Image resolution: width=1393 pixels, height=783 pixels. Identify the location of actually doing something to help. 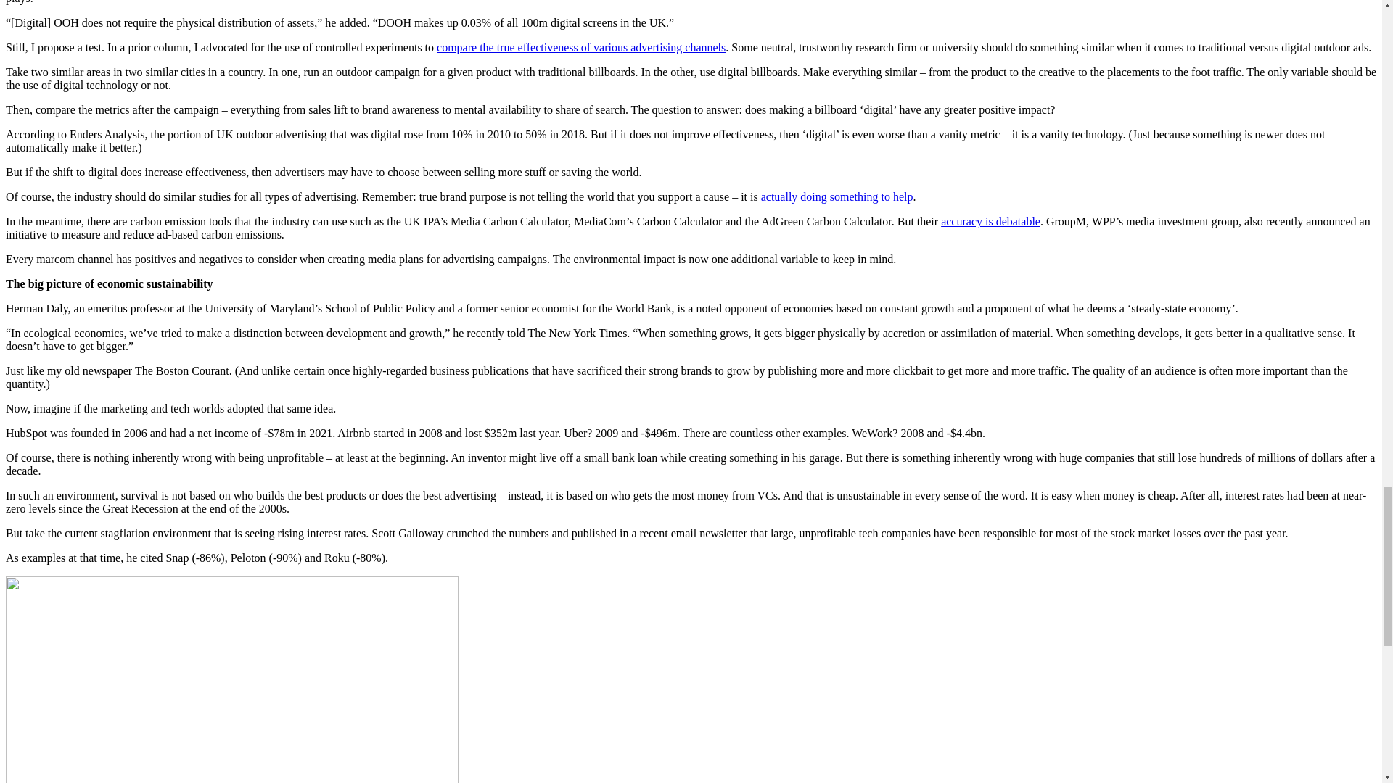
(837, 196).